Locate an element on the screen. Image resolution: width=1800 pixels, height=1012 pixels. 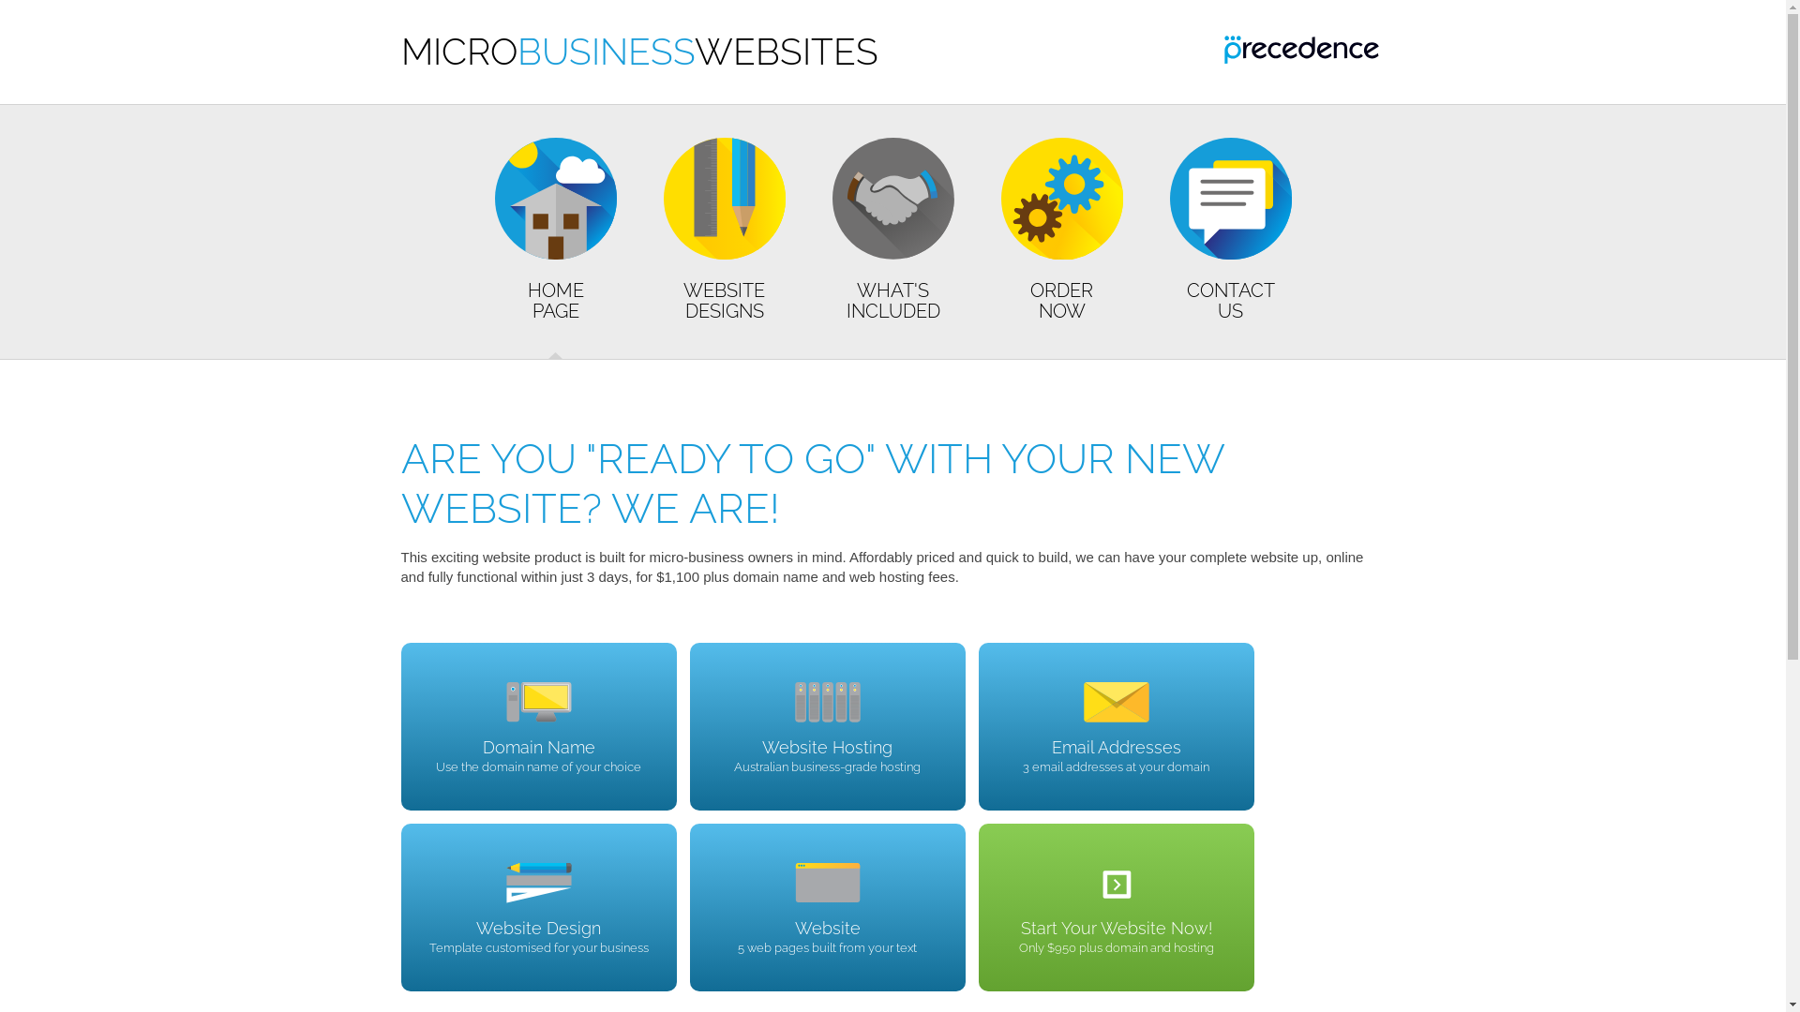
WHAT'S INCLUDED is located at coordinates (892, 242).